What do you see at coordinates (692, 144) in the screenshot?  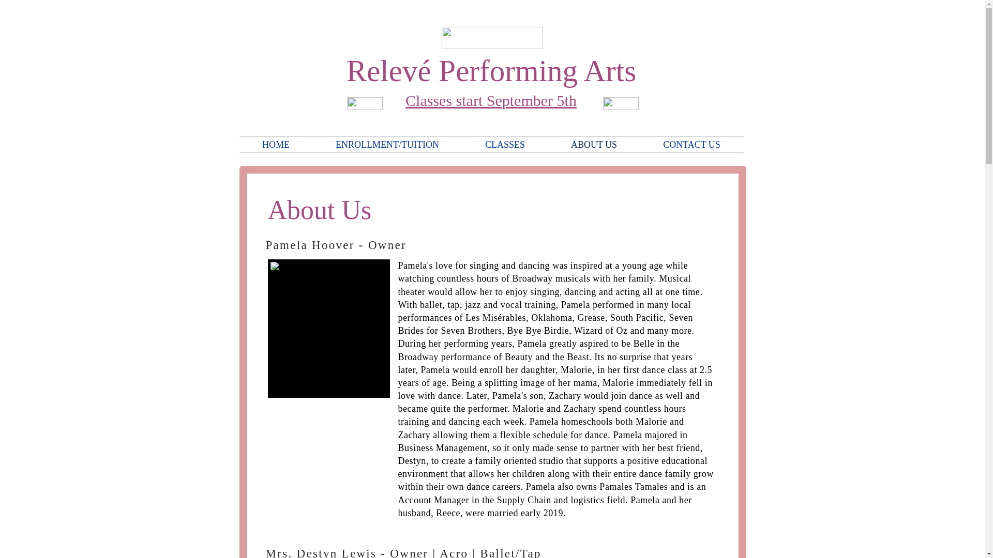 I see `CONTACT US` at bounding box center [692, 144].